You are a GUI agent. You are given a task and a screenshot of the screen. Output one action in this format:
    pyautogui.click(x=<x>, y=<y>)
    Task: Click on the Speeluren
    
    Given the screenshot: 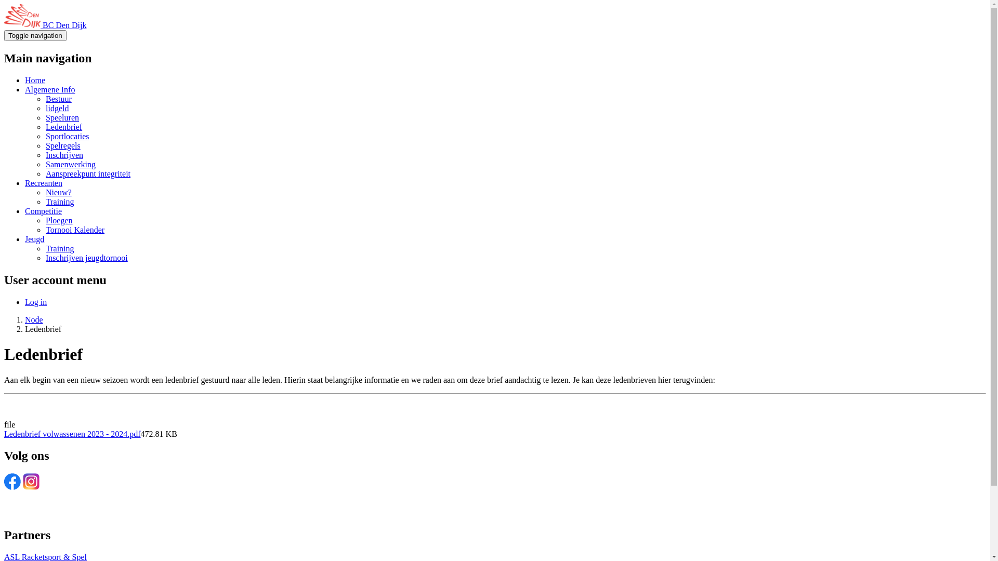 What is the action you would take?
    pyautogui.click(x=62, y=117)
    